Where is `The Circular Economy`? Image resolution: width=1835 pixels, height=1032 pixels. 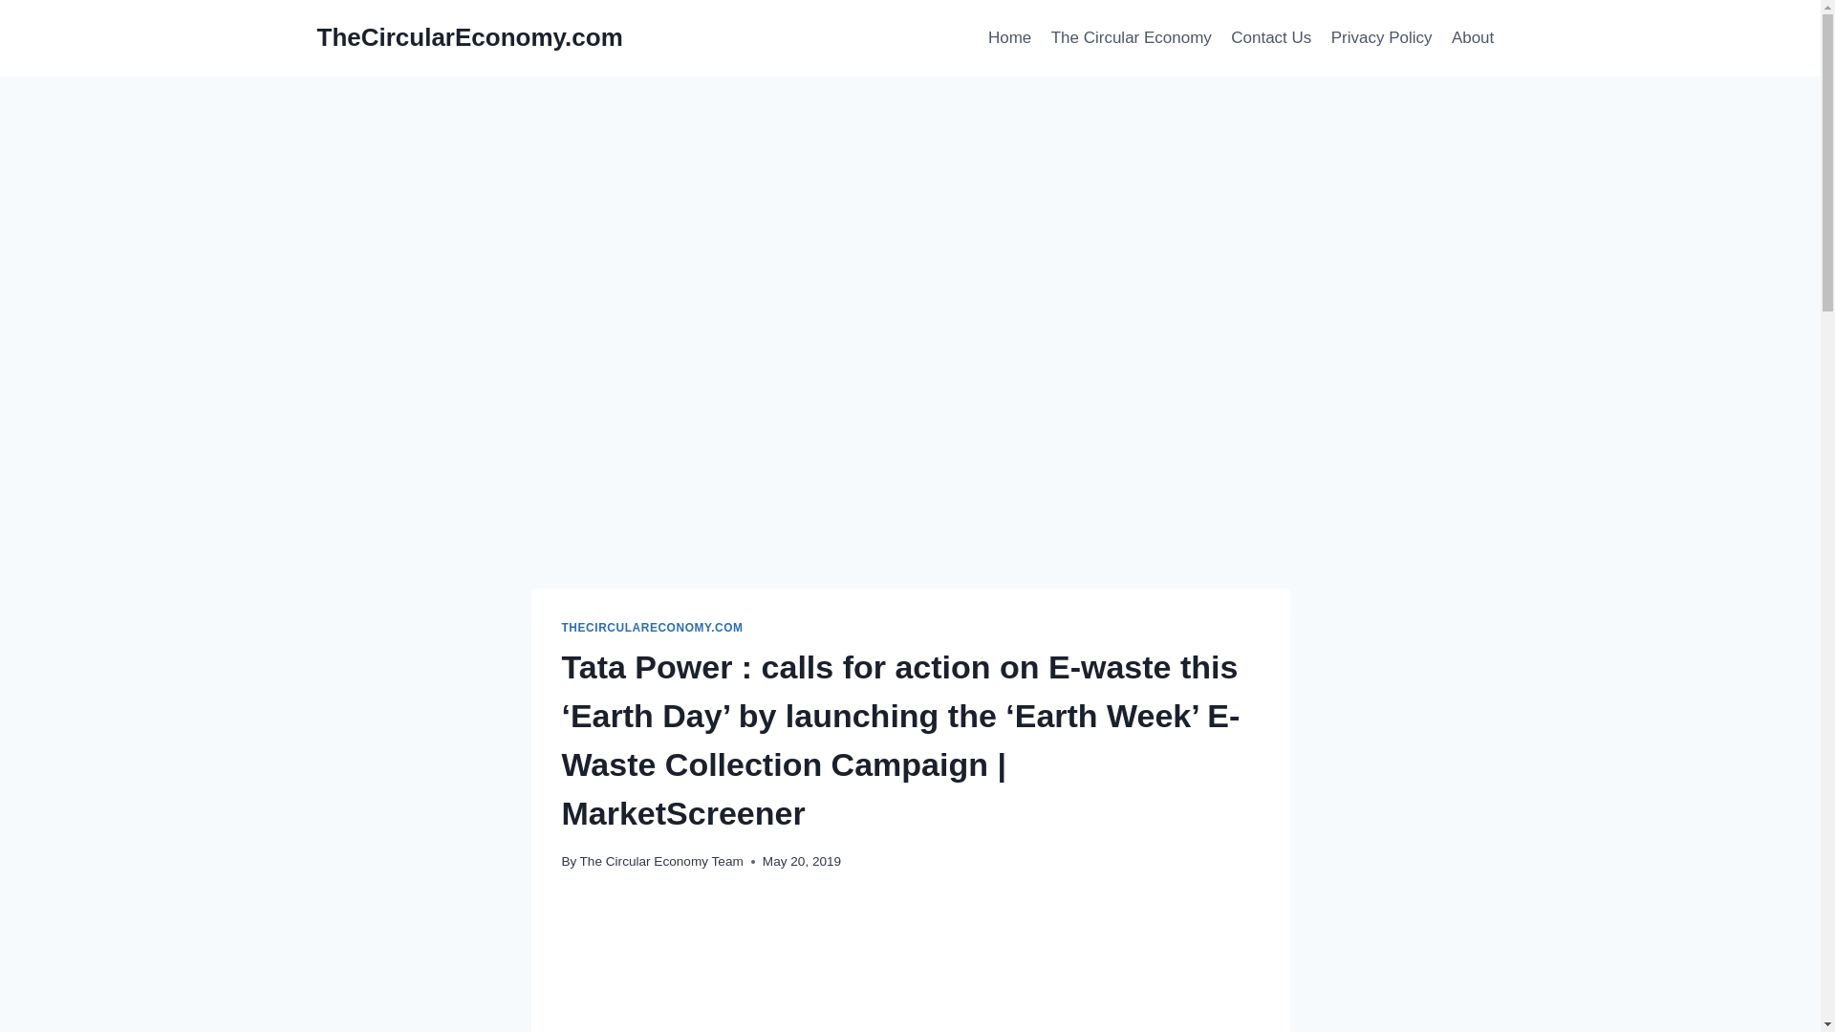
The Circular Economy is located at coordinates (1131, 38).